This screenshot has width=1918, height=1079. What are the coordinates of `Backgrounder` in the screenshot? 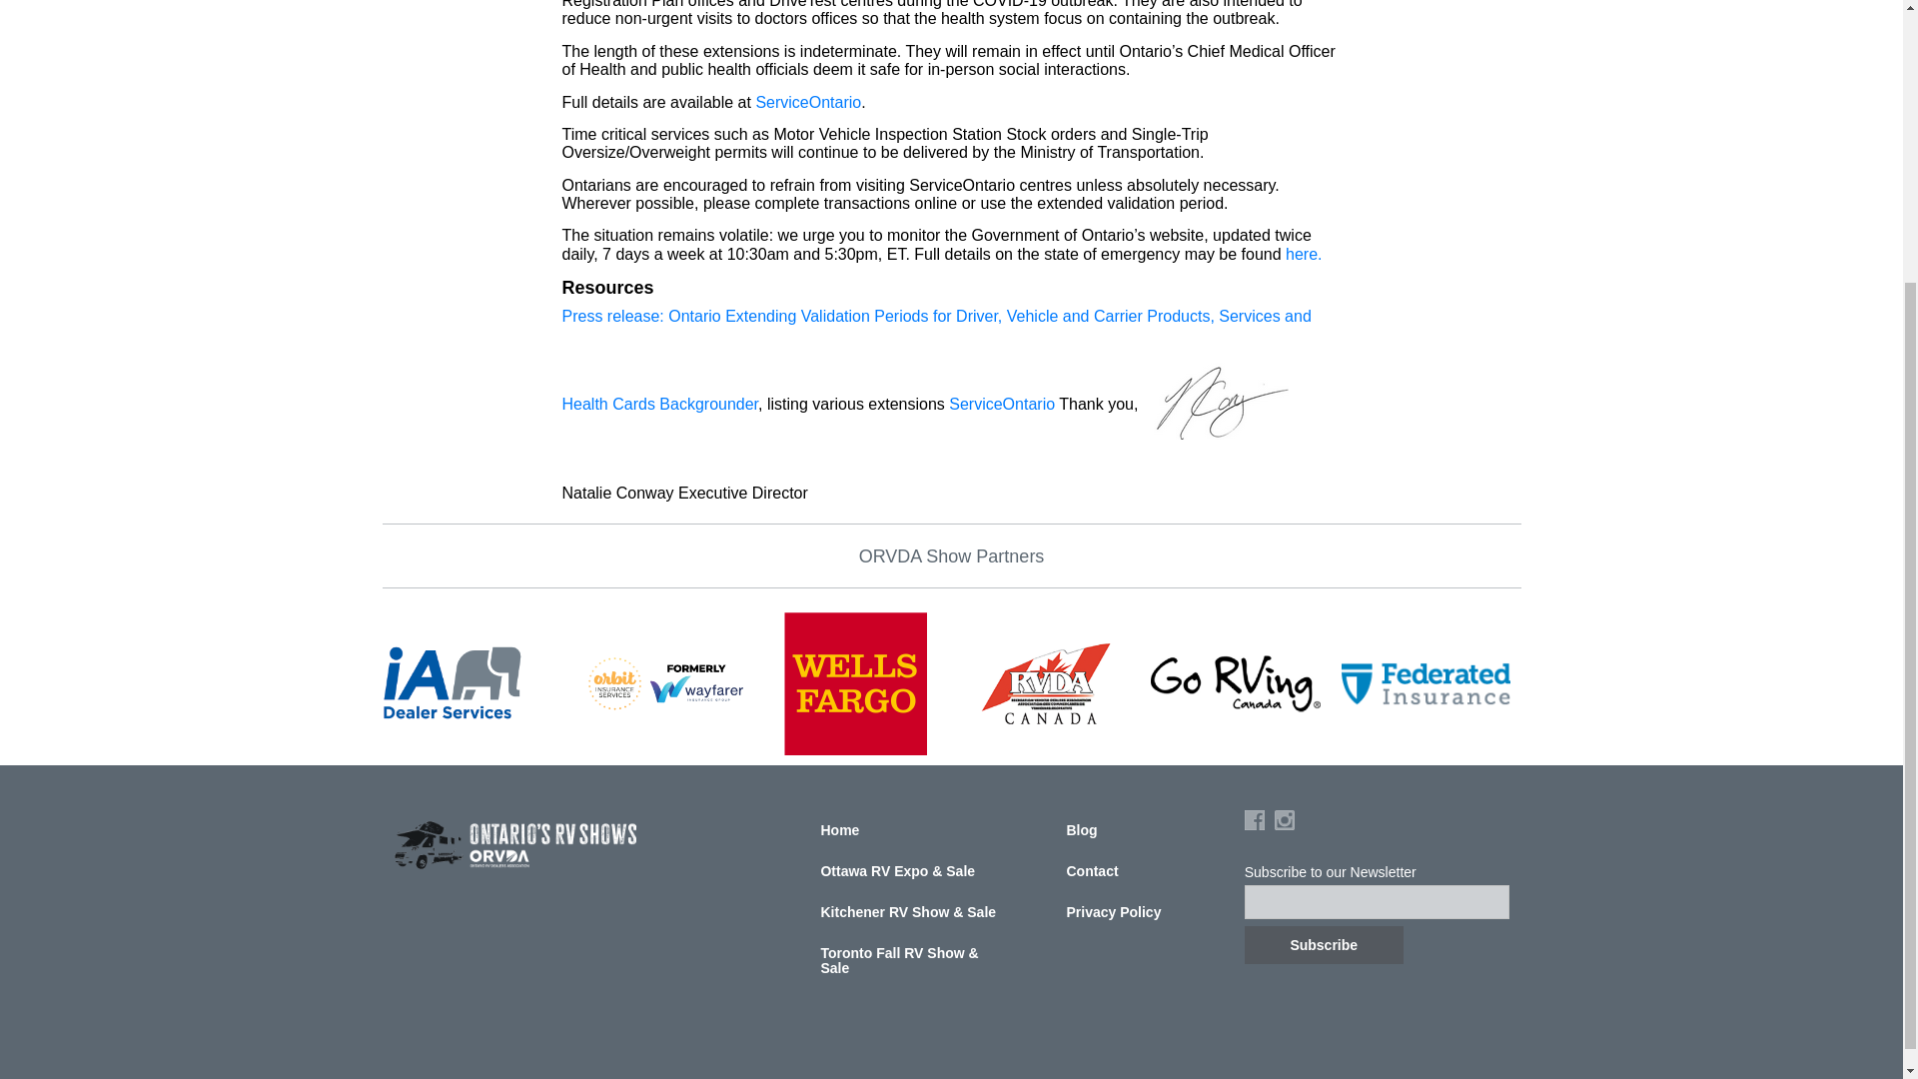 It's located at (708, 404).